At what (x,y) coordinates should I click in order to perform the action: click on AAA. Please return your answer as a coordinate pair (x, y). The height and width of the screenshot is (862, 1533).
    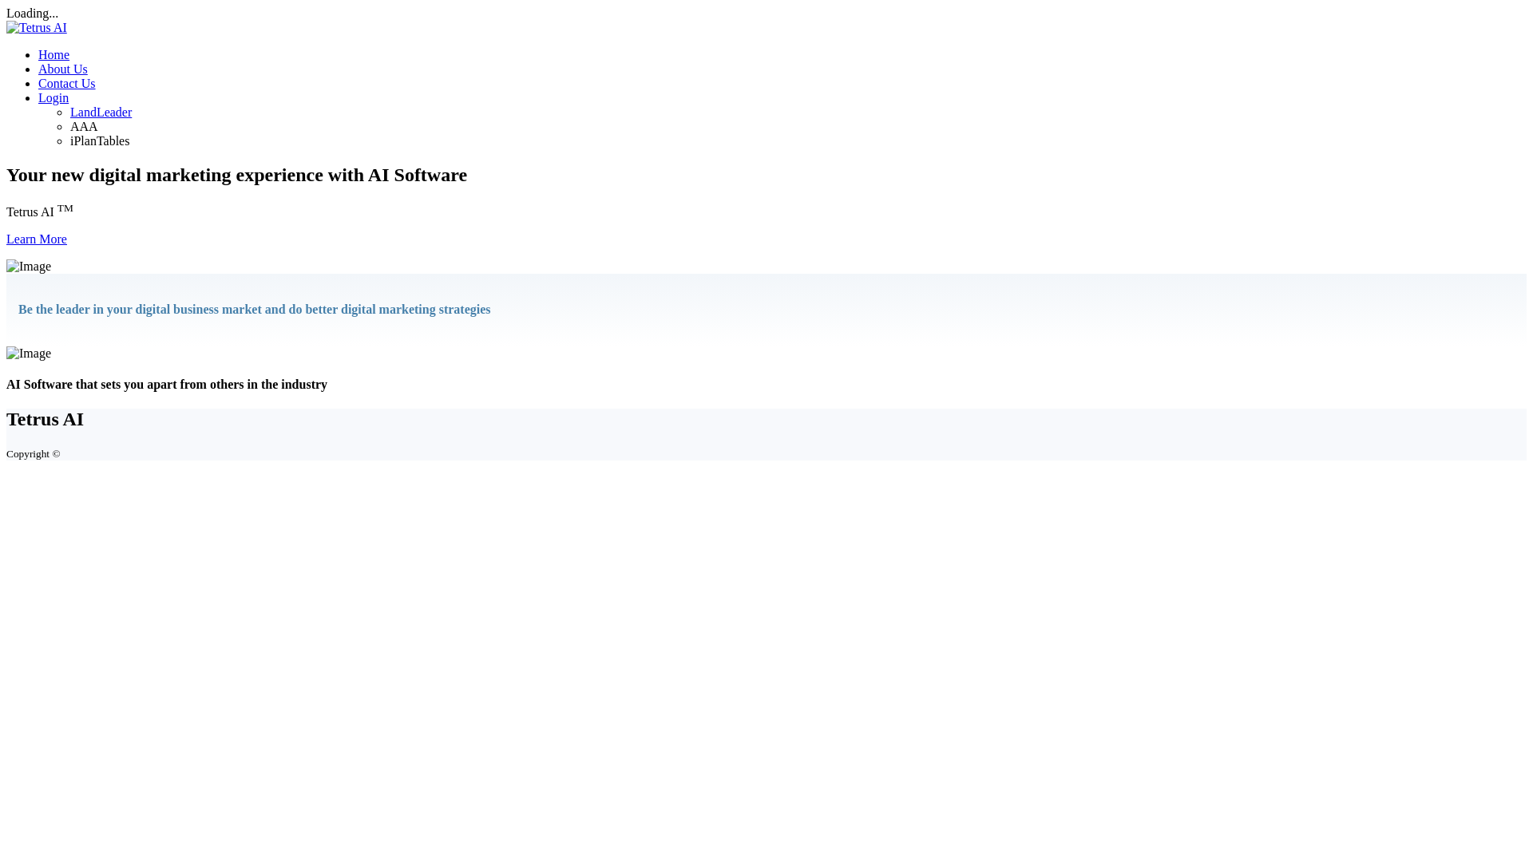
    Looking at the image, I should click on (84, 126).